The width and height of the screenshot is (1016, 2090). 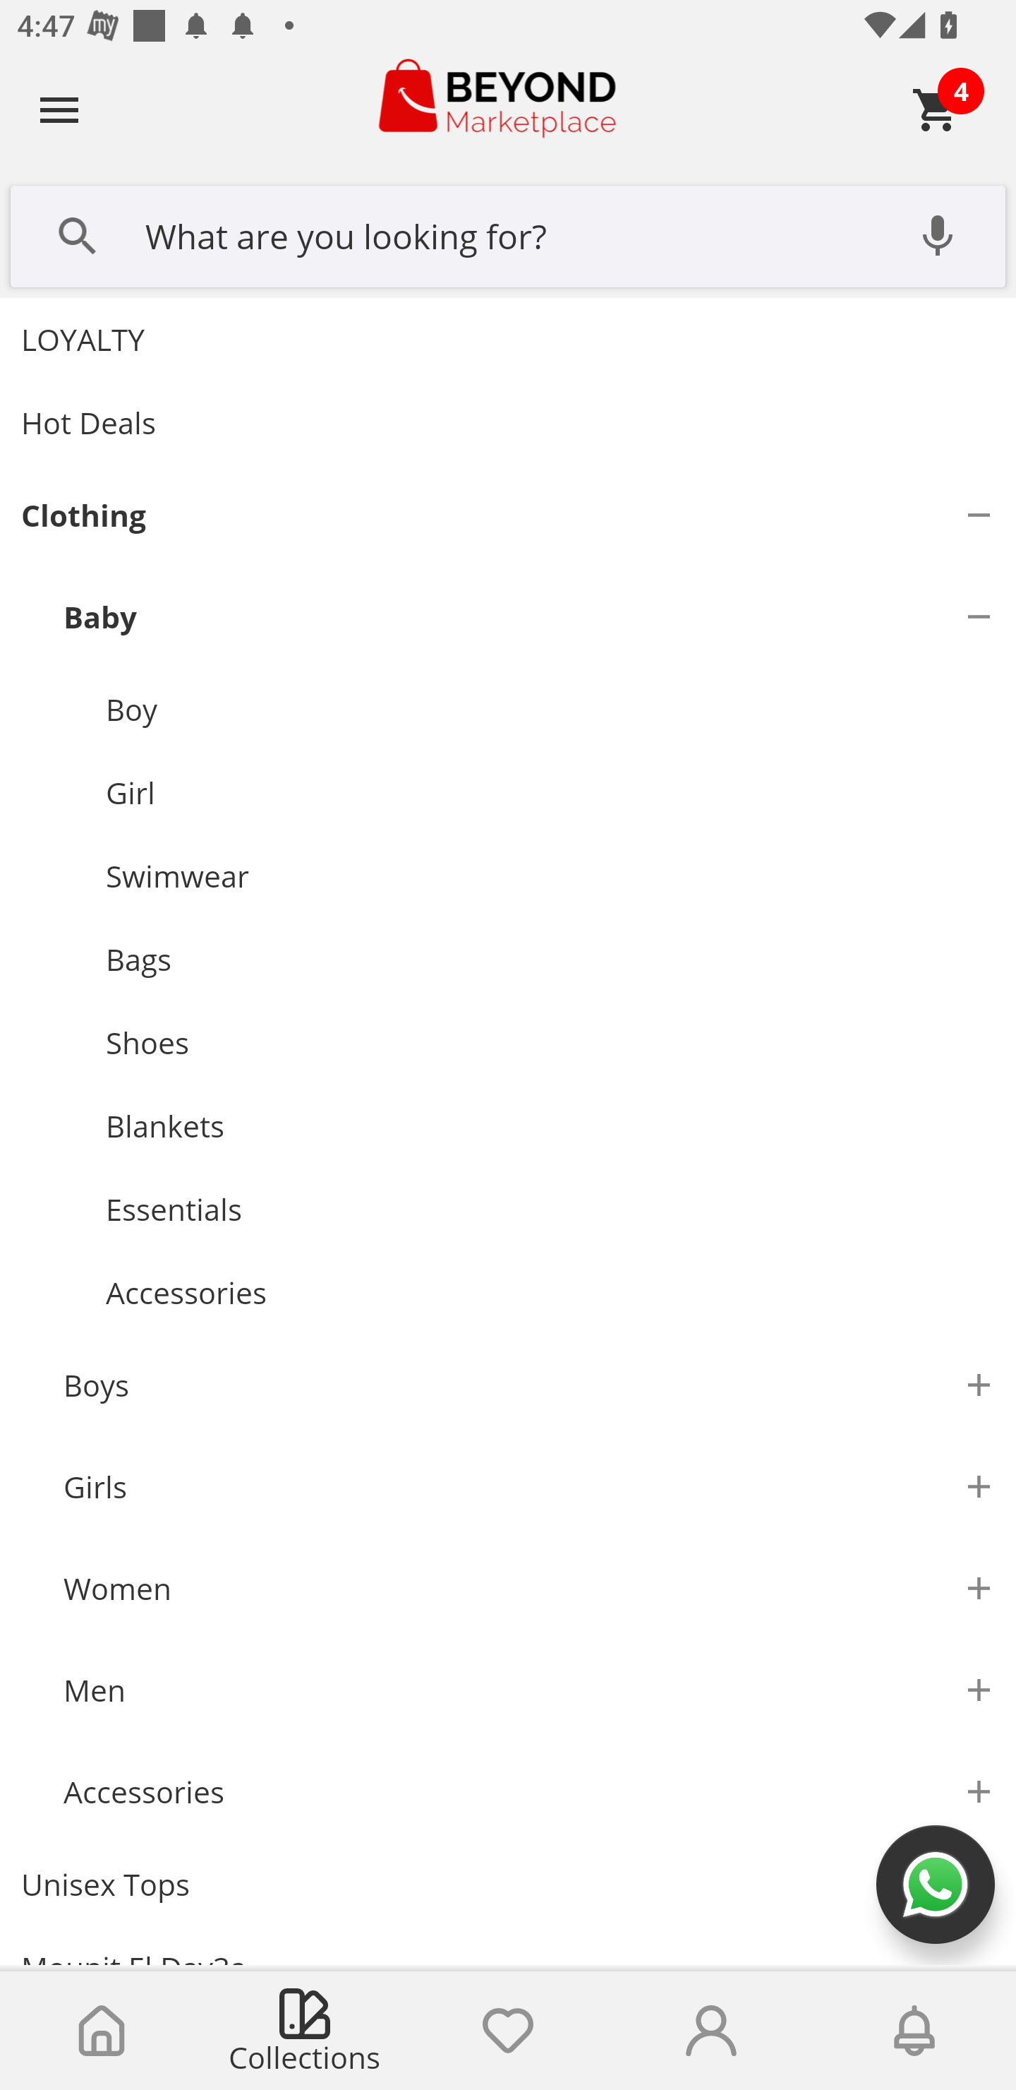 What do you see at coordinates (550, 1042) in the screenshot?
I see `Shoes` at bounding box center [550, 1042].